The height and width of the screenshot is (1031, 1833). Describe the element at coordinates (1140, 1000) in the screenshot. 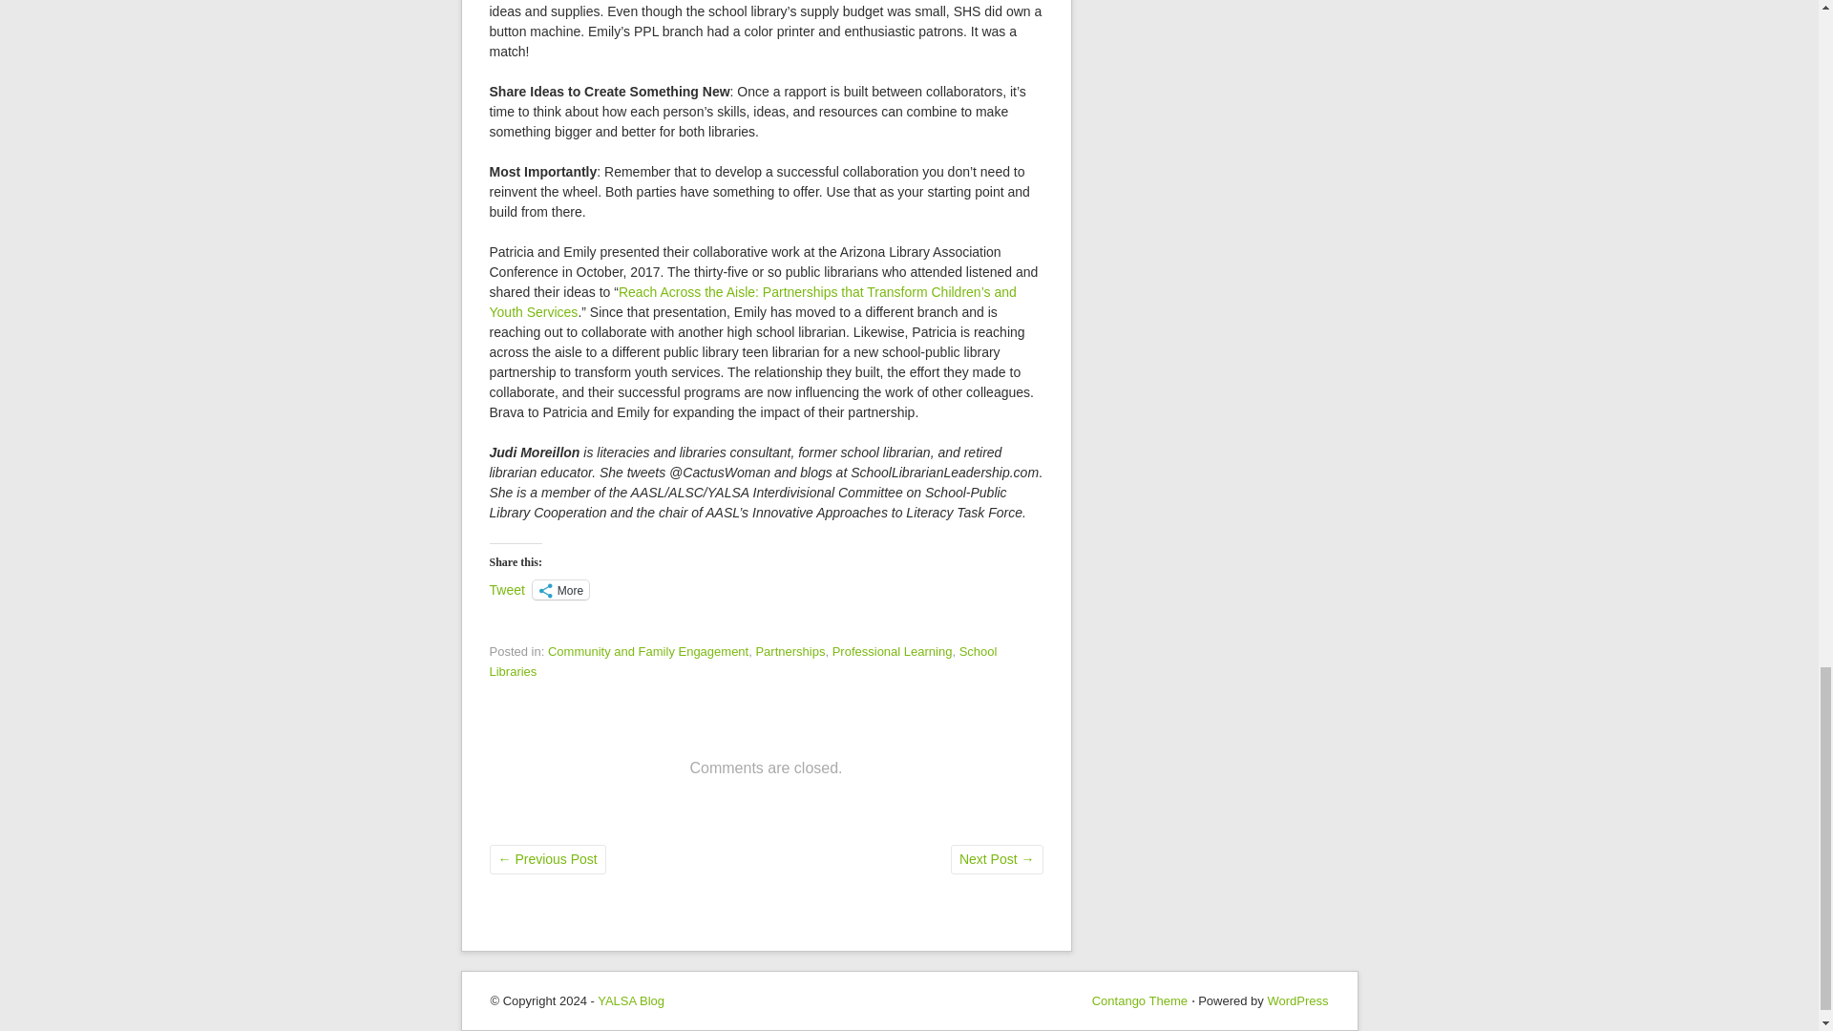

I see `Contango Theme` at that location.